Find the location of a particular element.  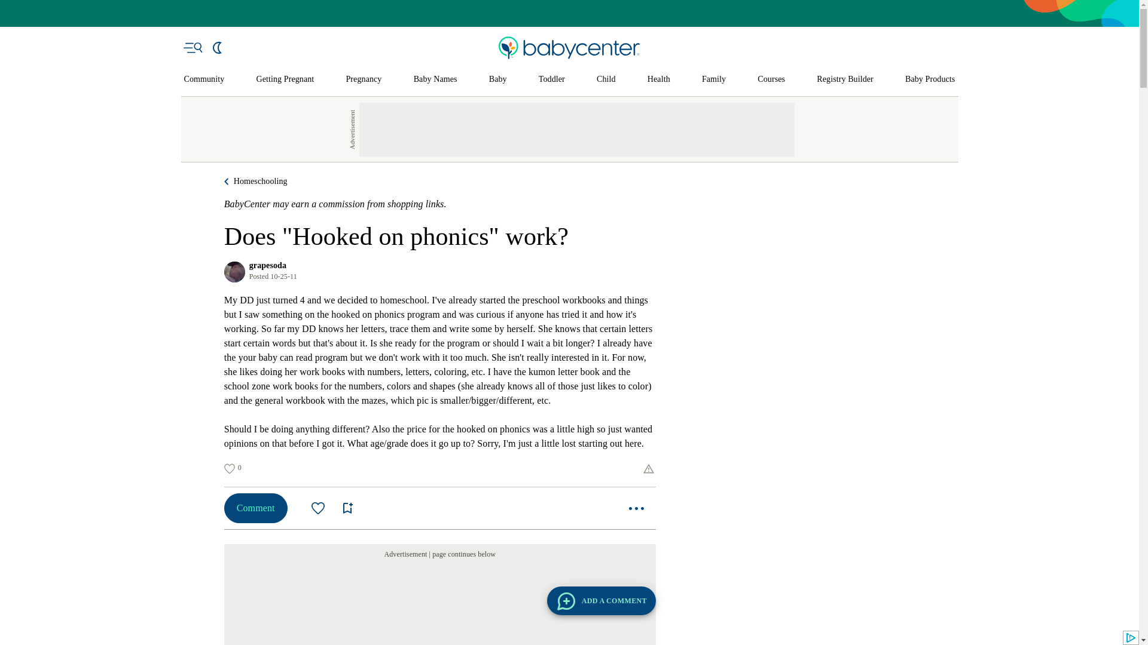

Toddler is located at coordinates (551, 79).